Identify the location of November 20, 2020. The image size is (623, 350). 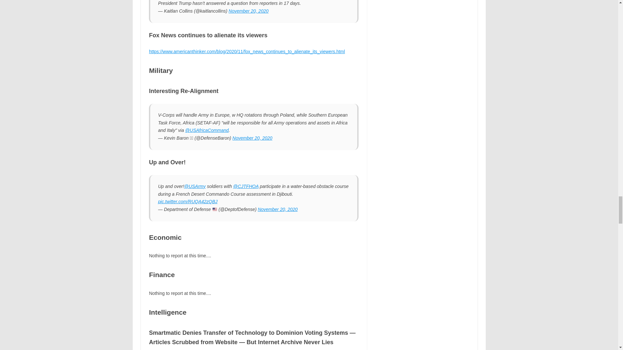
(252, 138).